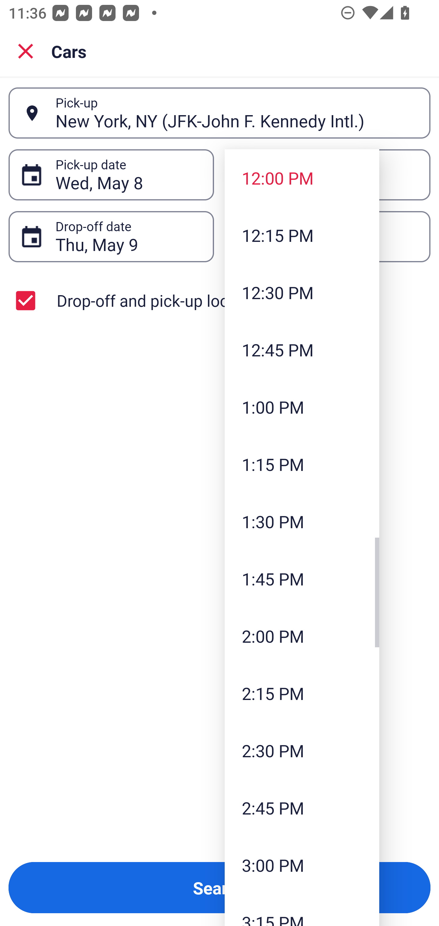 Image resolution: width=439 pixels, height=926 pixels. What do you see at coordinates (302, 807) in the screenshot?
I see `2:45 PM` at bounding box center [302, 807].